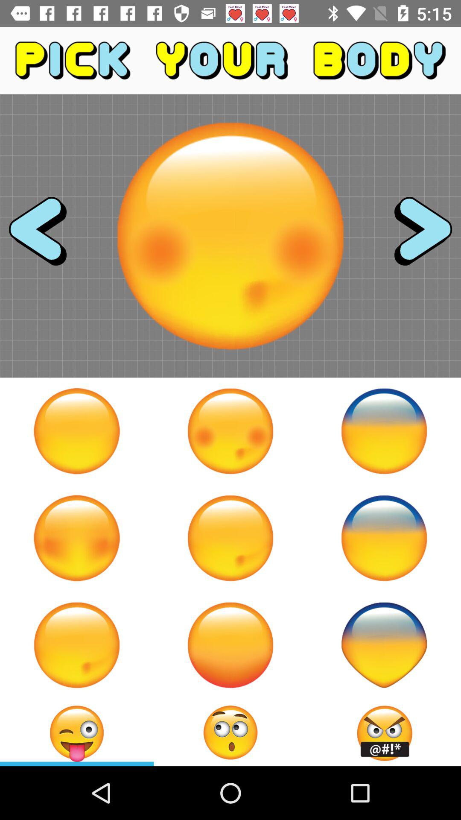  I want to click on select an option, so click(77, 431).